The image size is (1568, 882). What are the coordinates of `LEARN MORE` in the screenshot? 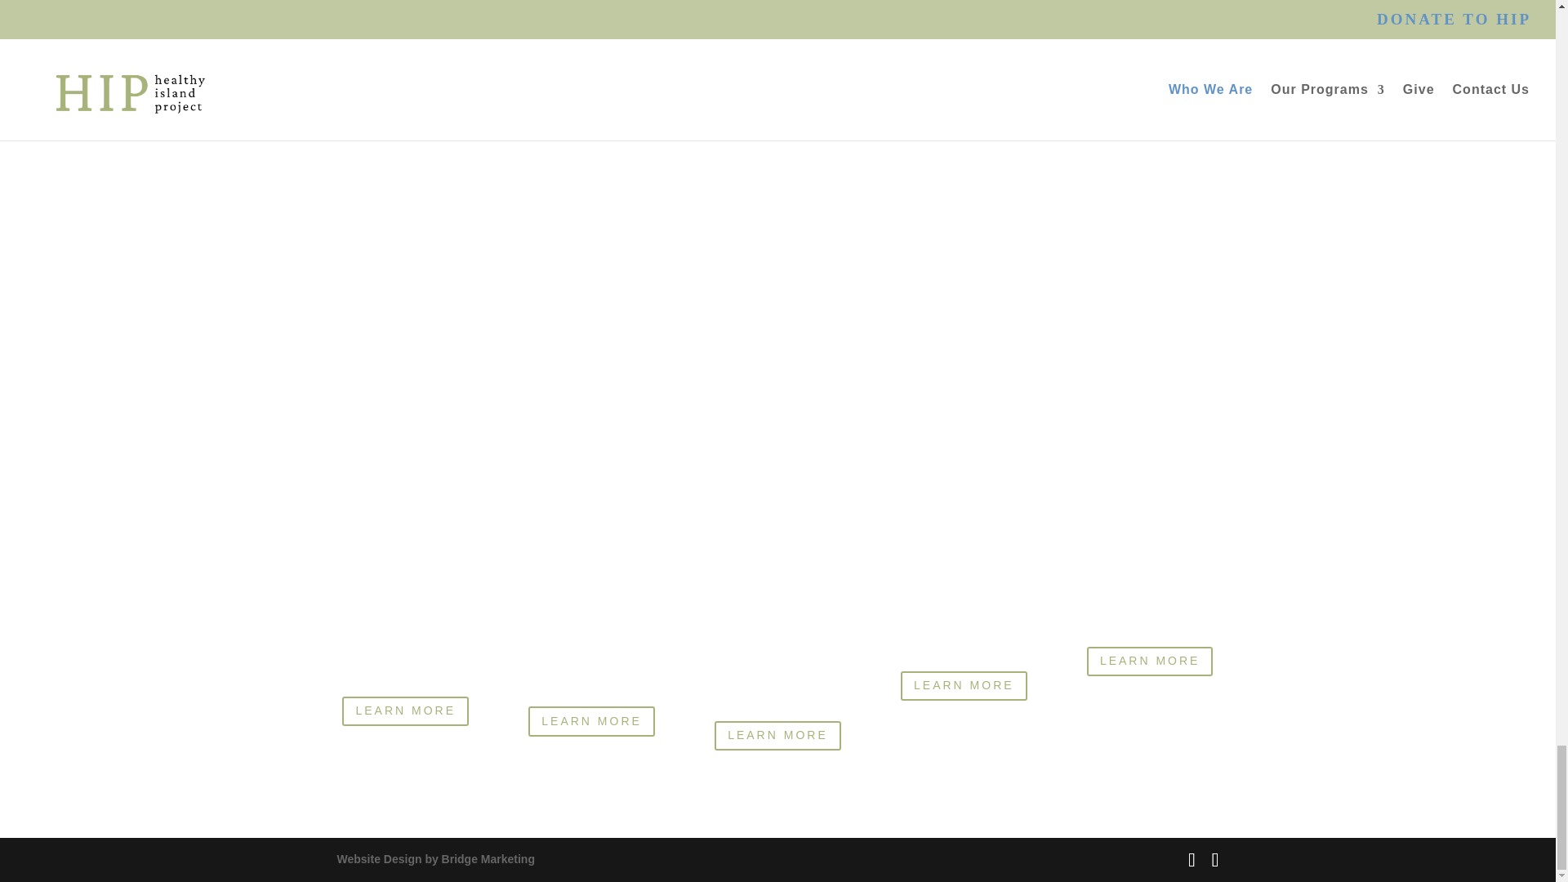 It's located at (405, 710).